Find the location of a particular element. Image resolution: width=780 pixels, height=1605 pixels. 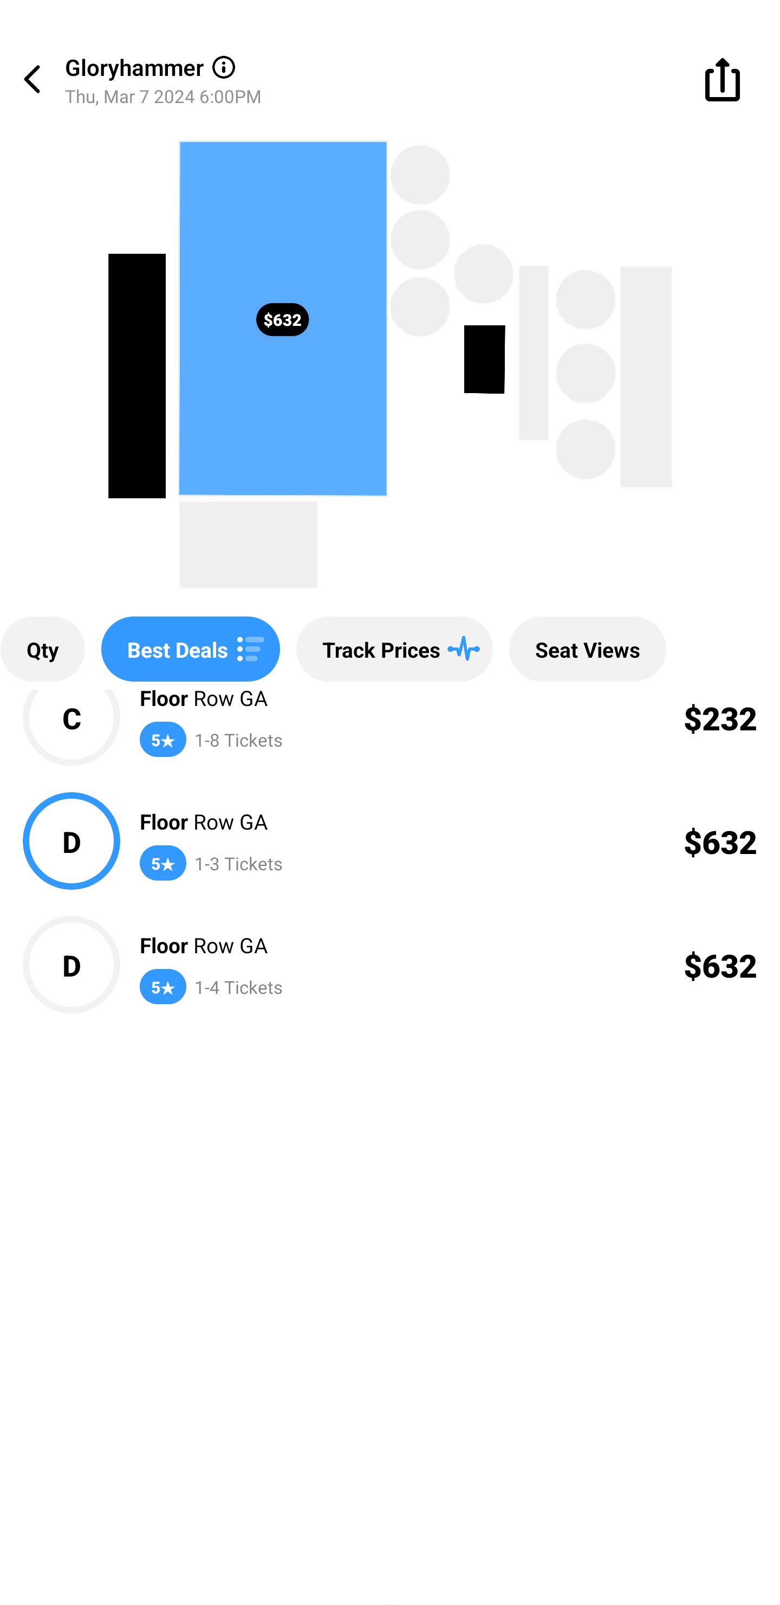

Track Prices is located at coordinates (394, 649).